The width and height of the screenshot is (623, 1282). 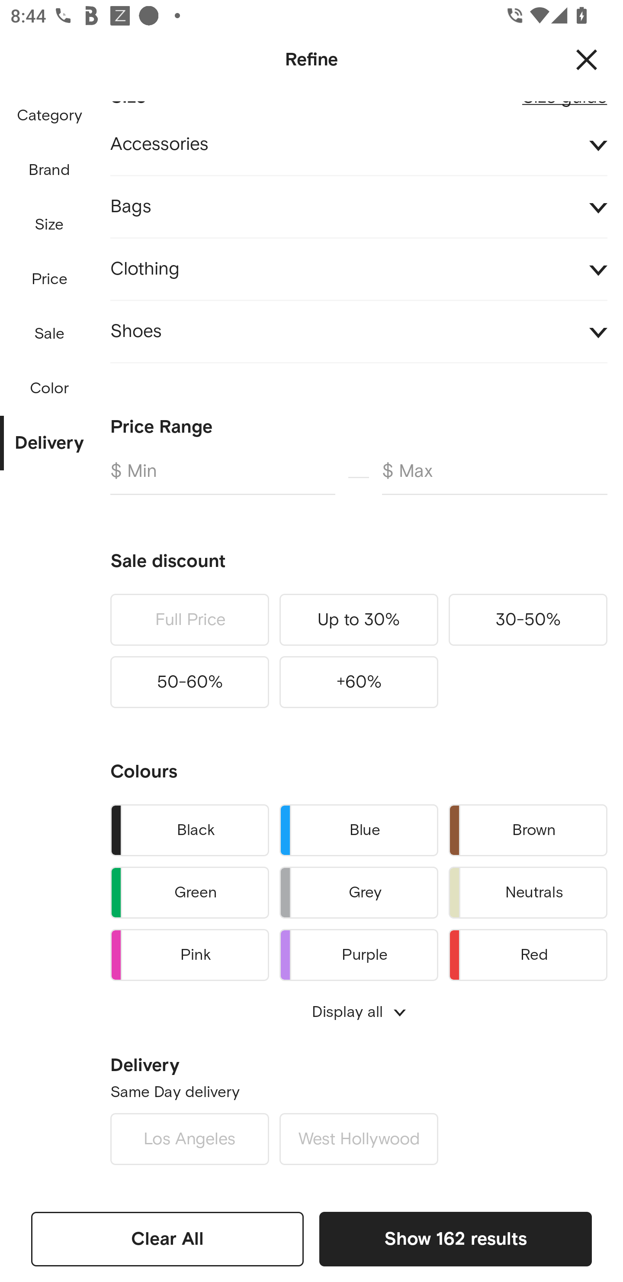 What do you see at coordinates (359, 331) in the screenshot?
I see `Shoes` at bounding box center [359, 331].